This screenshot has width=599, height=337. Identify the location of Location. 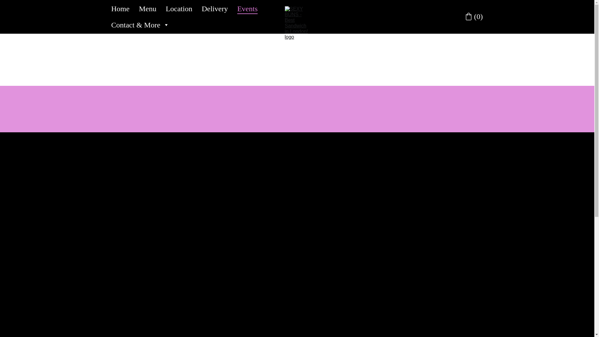
(179, 9).